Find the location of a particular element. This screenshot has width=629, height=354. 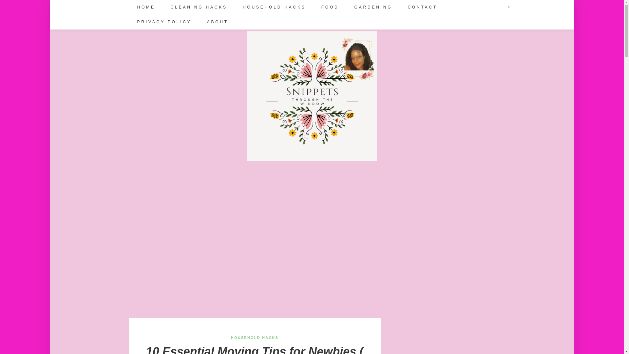

HOUSEHOLD HACKS is located at coordinates (273, 7).